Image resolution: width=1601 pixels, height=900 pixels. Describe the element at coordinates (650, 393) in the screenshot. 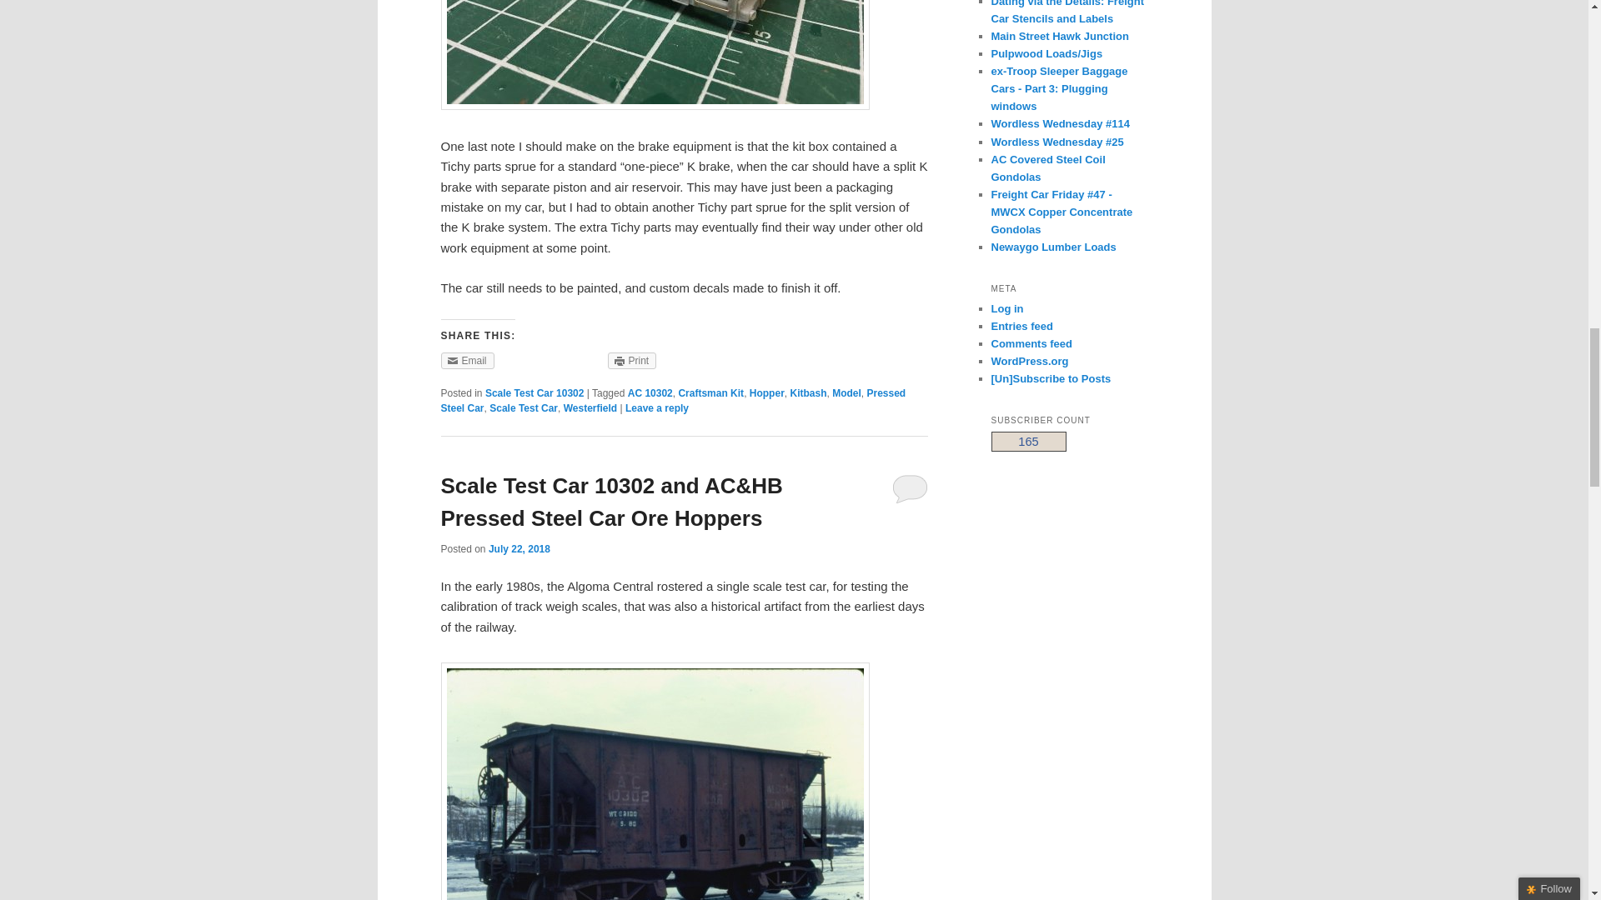

I see `AC 10302` at that location.